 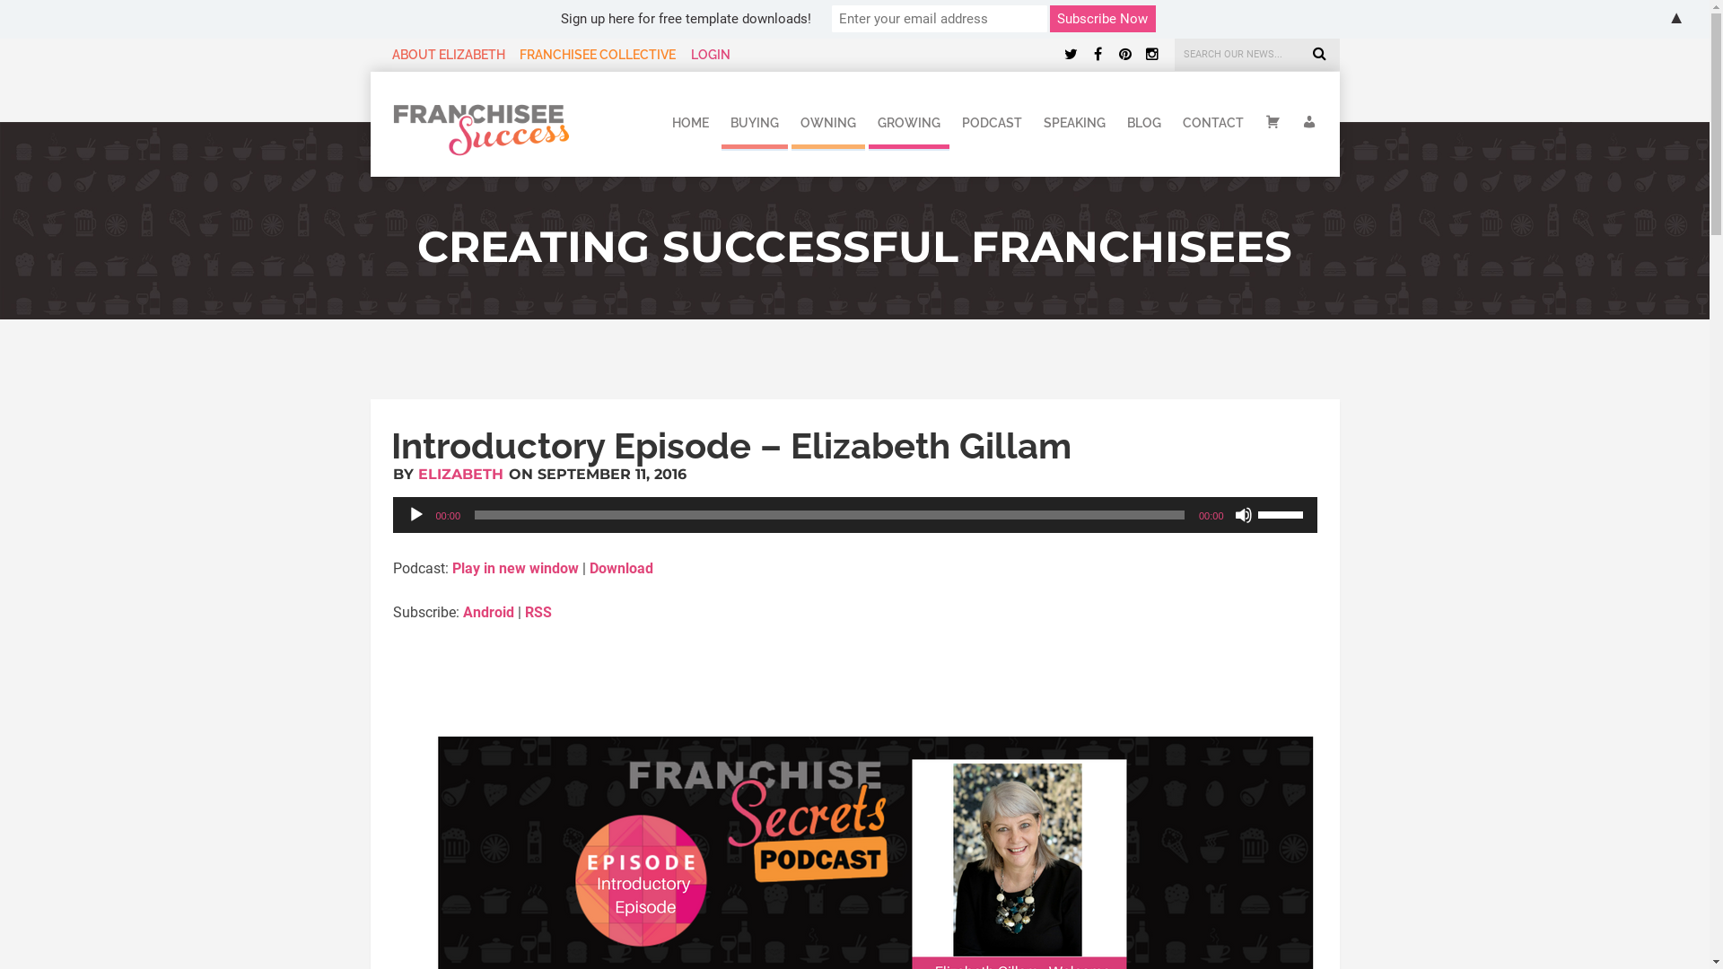 I want to click on Play, so click(x=416, y=515).